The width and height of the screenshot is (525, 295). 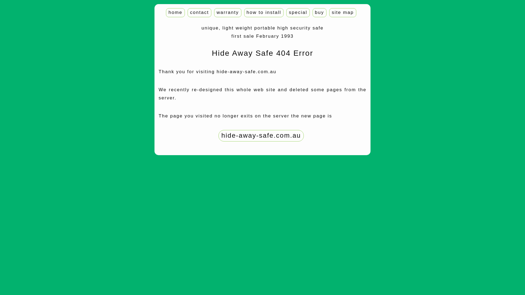 I want to click on buy, so click(x=320, y=13).